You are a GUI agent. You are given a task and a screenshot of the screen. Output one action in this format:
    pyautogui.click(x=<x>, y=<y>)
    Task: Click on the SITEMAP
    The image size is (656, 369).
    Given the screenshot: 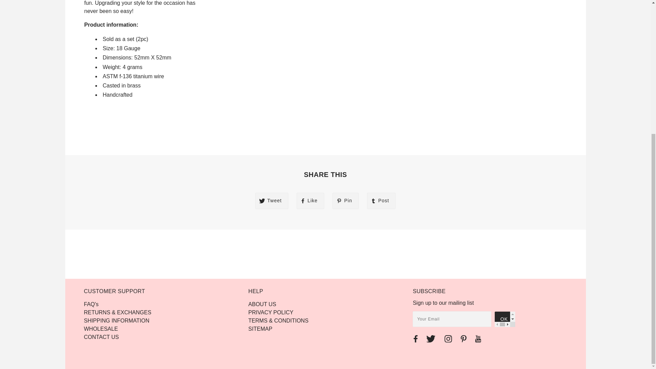 What is the action you would take?
    pyautogui.click(x=260, y=329)
    